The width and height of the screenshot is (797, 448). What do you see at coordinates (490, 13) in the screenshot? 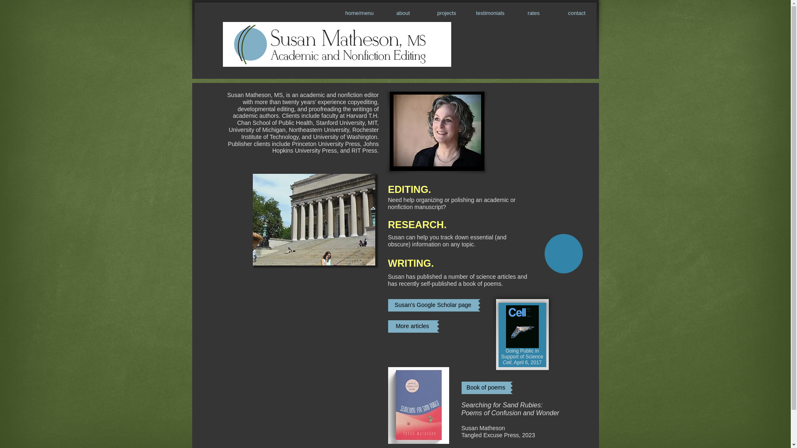
I see `testimonials` at bounding box center [490, 13].